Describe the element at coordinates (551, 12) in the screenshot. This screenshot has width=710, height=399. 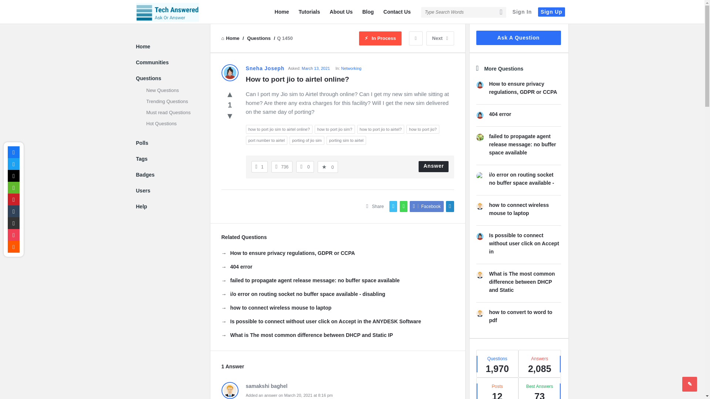
I see `Sign Up` at that location.